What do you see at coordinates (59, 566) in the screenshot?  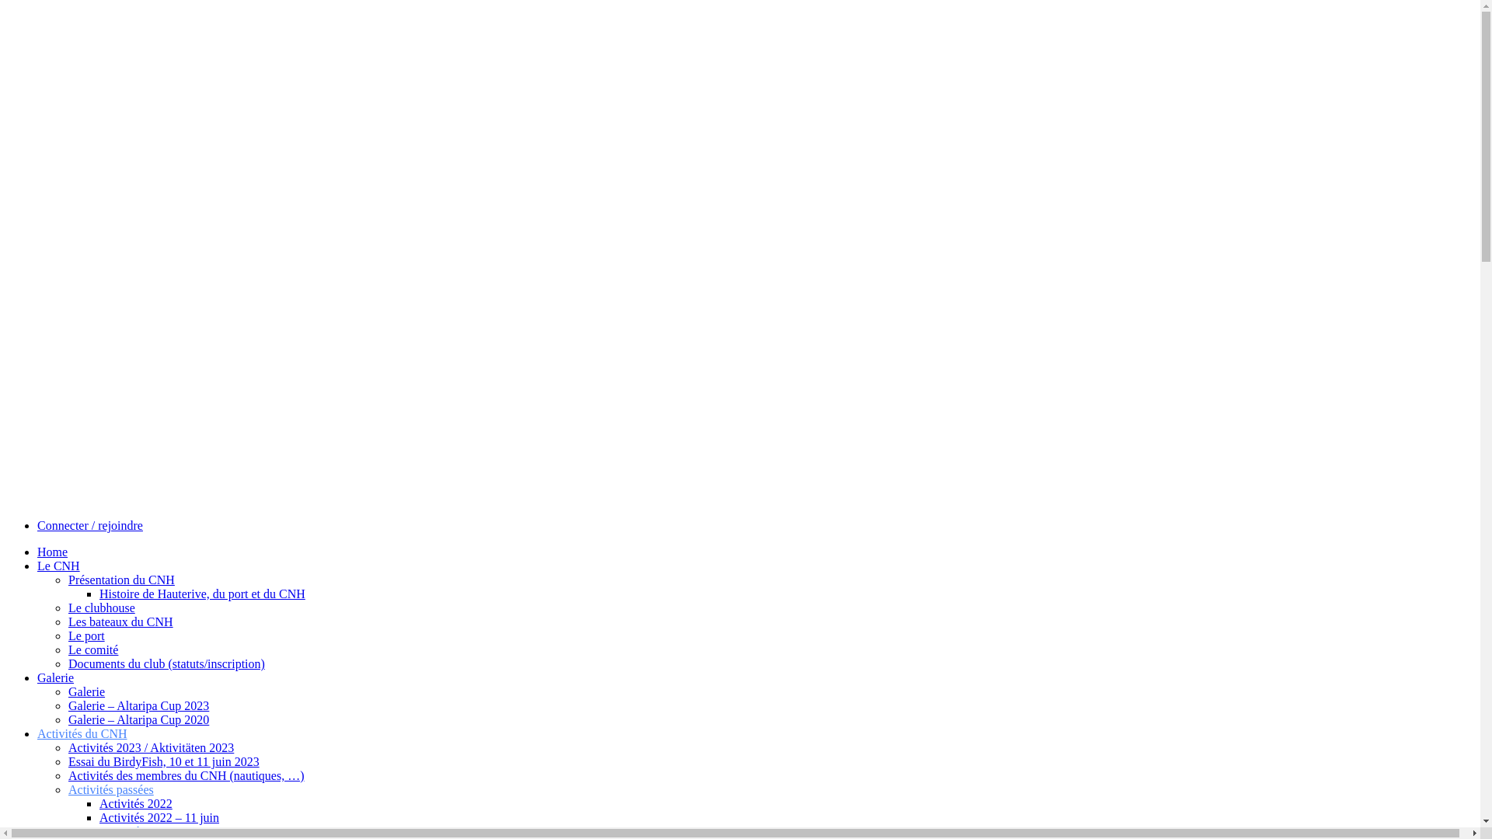 I see `Le CNH` at bounding box center [59, 566].